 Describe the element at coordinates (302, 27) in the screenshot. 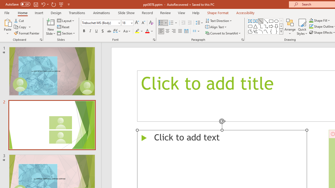

I see `Quick Styles` at that location.